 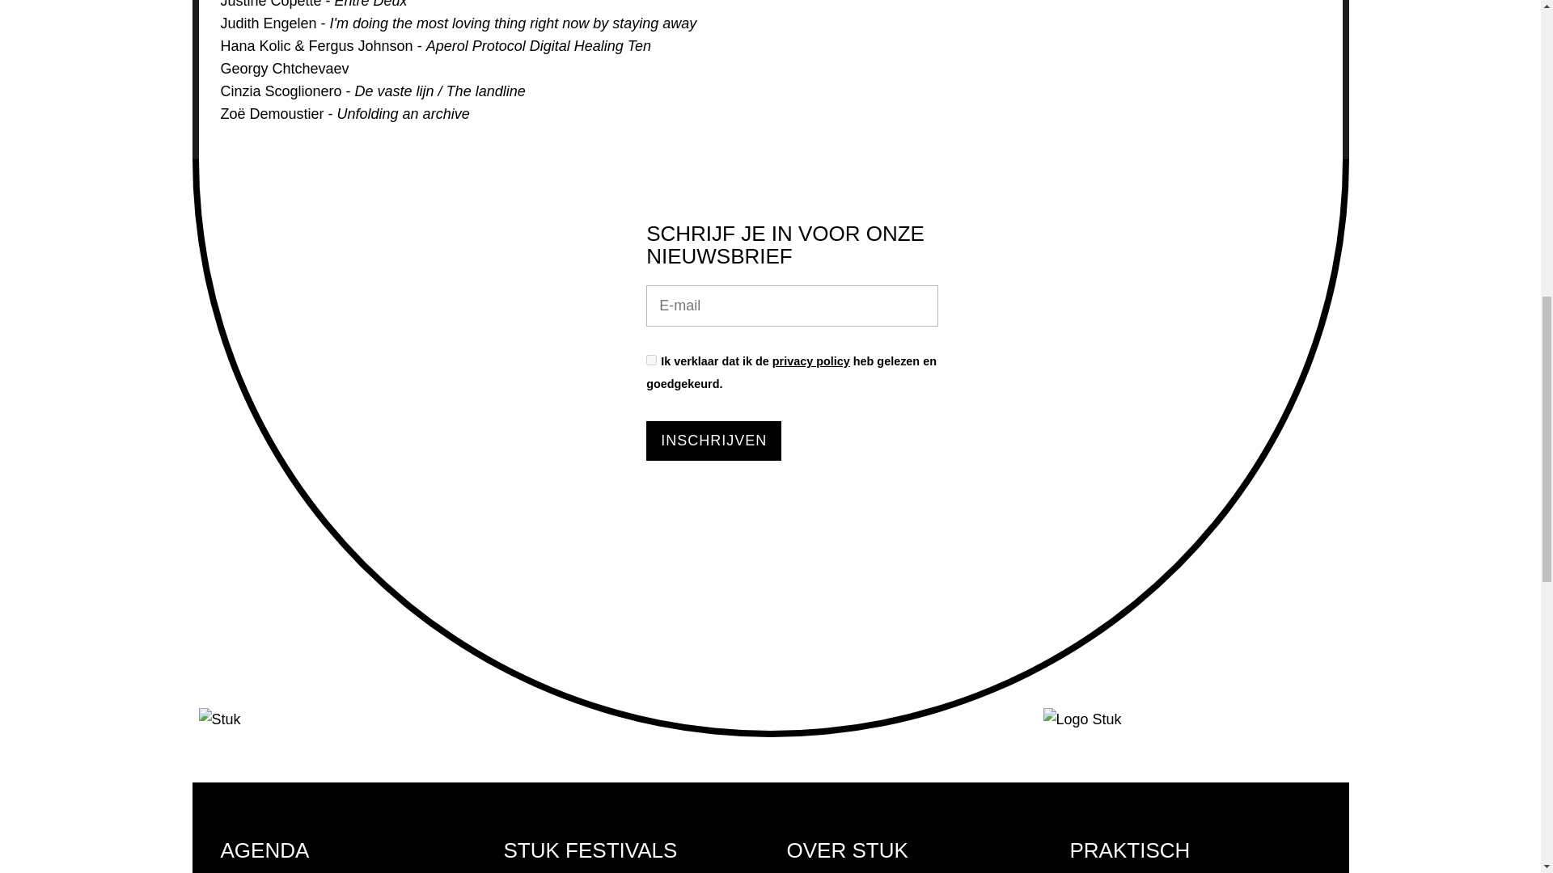 I want to click on on, so click(x=651, y=360).